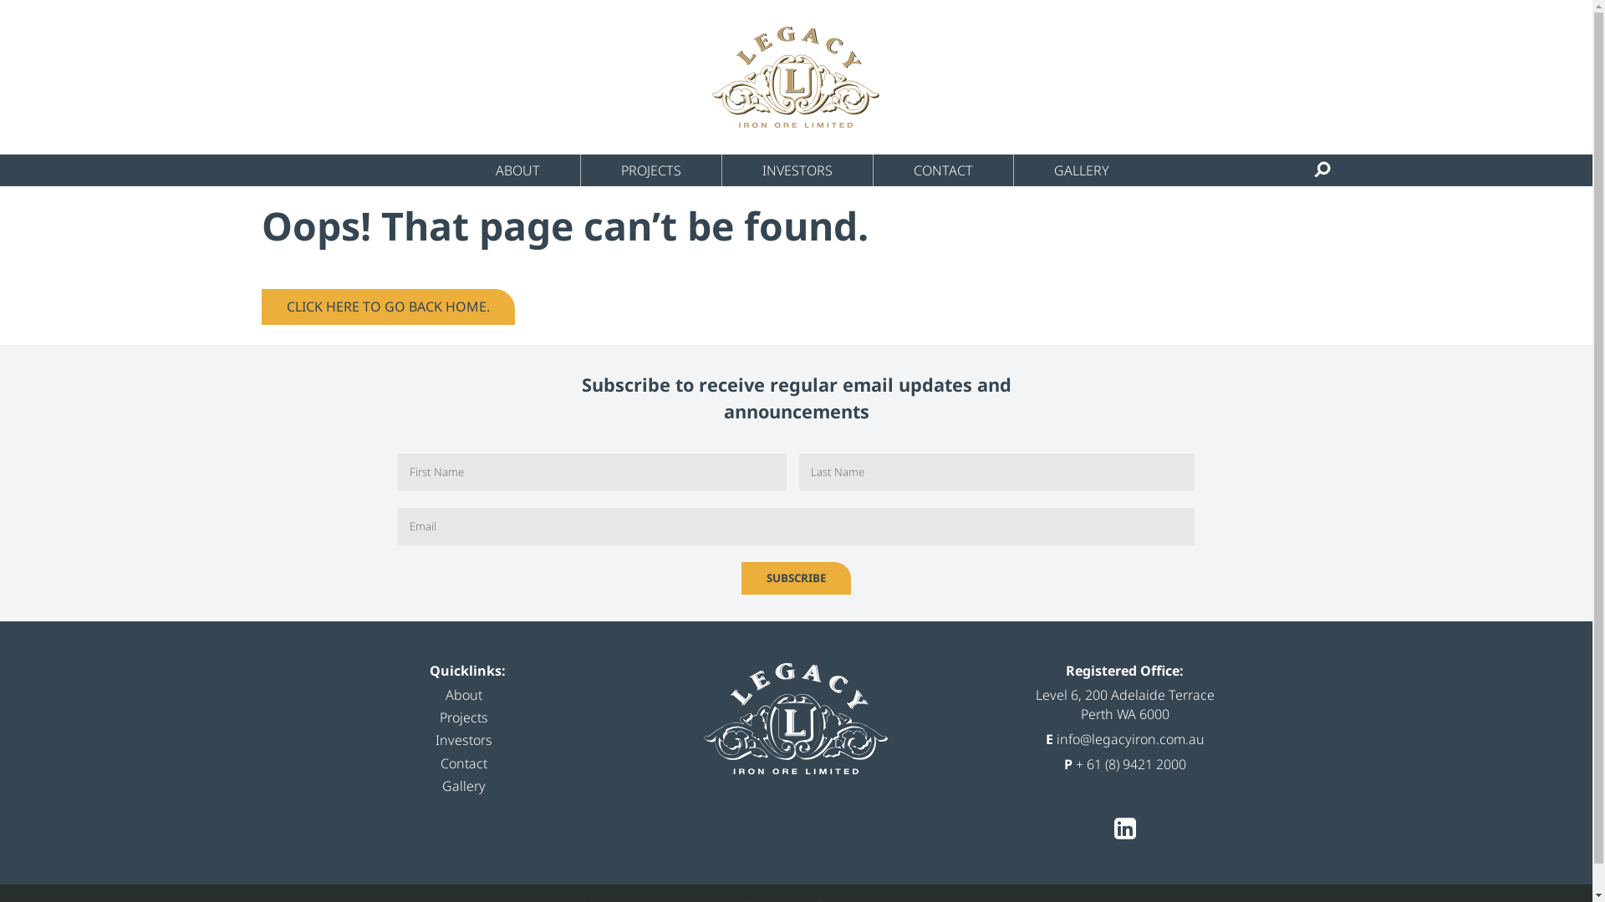  I want to click on INVESTORS, so click(797, 170).